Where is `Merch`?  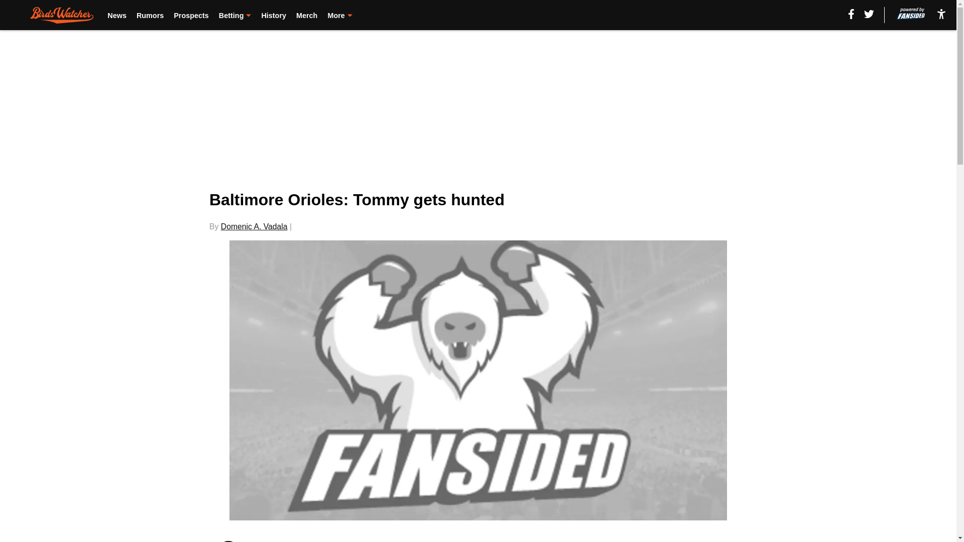 Merch is located at coordinates (306, 15).